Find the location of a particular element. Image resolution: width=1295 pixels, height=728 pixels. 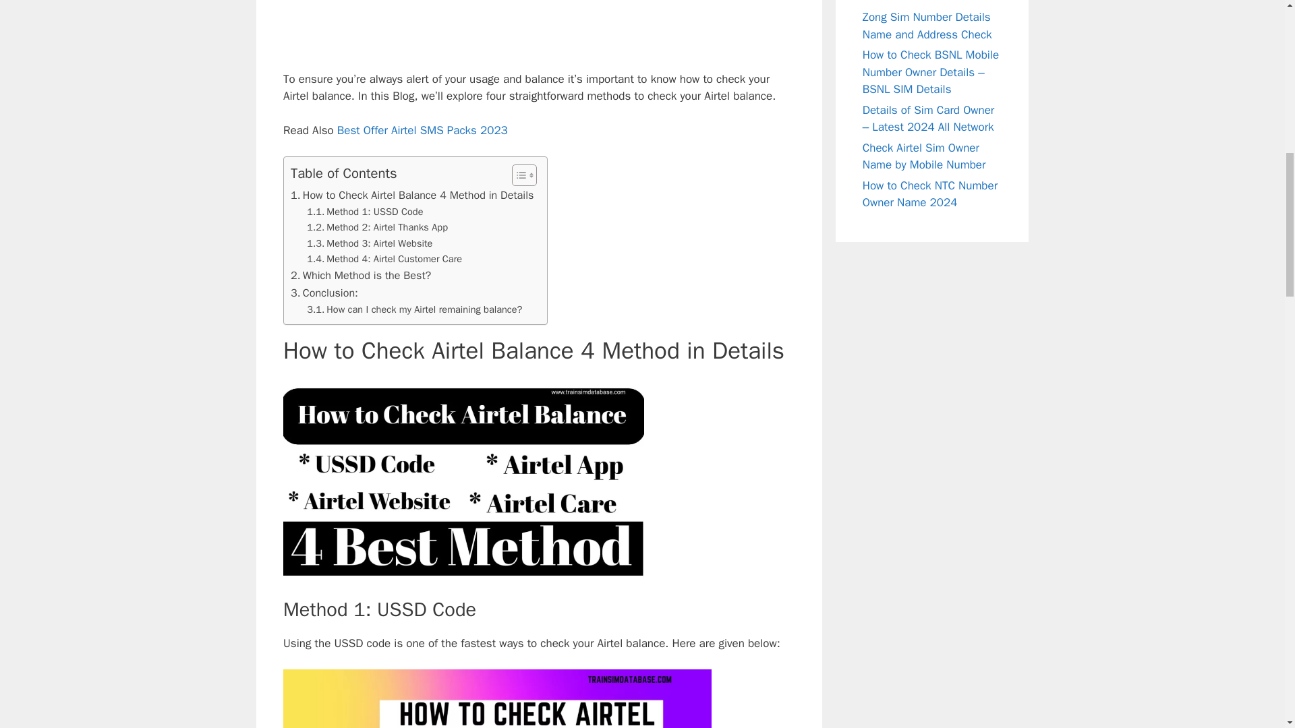

Method 2: Airtel Thanks App is located at coordinates (378, 227).